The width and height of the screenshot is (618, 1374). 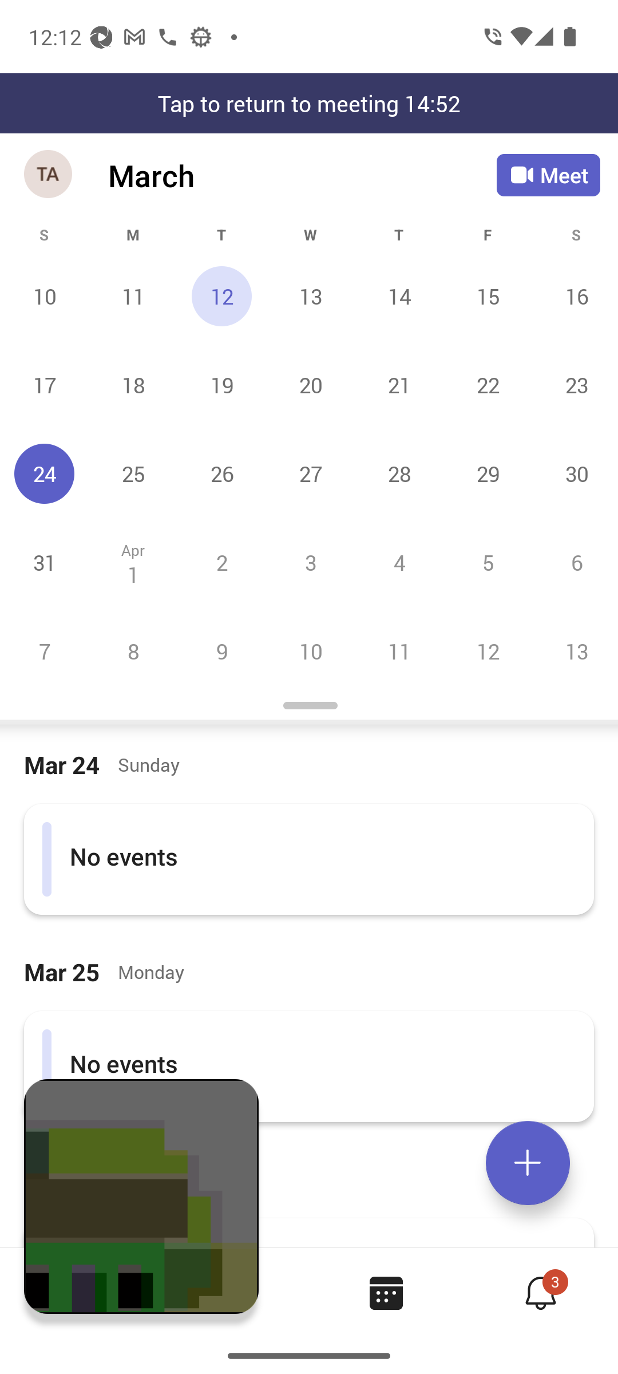 I want to click on Thursday, March 21 21, so click(x=399, y=385).